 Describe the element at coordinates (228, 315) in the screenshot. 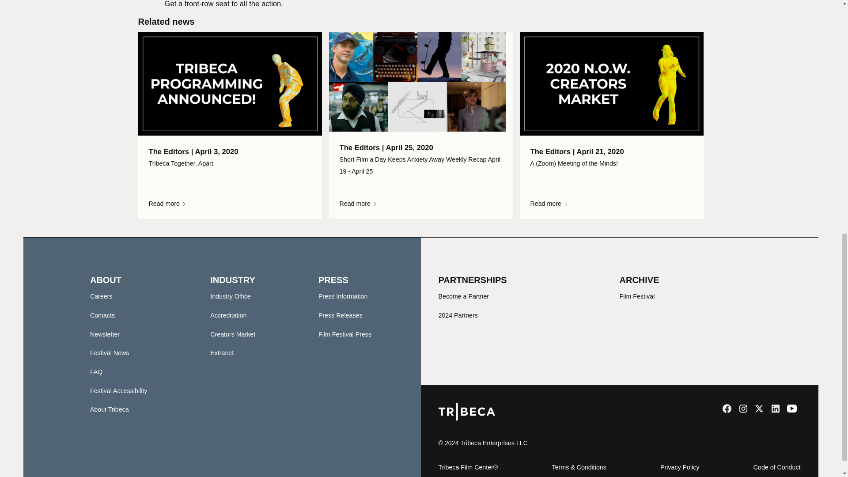

I see `Accreditation` at that location.